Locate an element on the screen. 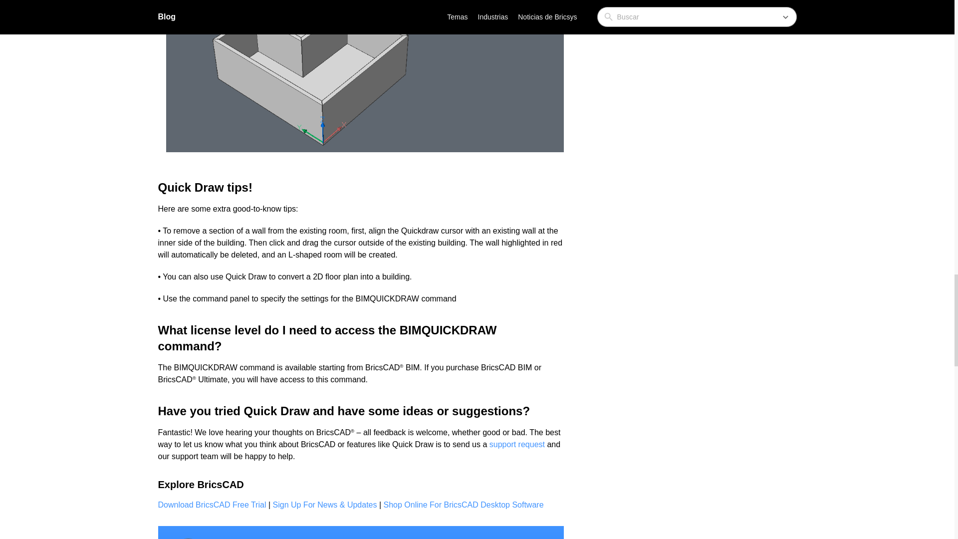 Image resolution: width=958 pixels, height=539 pixels. Rose Barfield is located at coordinates (188, 539).